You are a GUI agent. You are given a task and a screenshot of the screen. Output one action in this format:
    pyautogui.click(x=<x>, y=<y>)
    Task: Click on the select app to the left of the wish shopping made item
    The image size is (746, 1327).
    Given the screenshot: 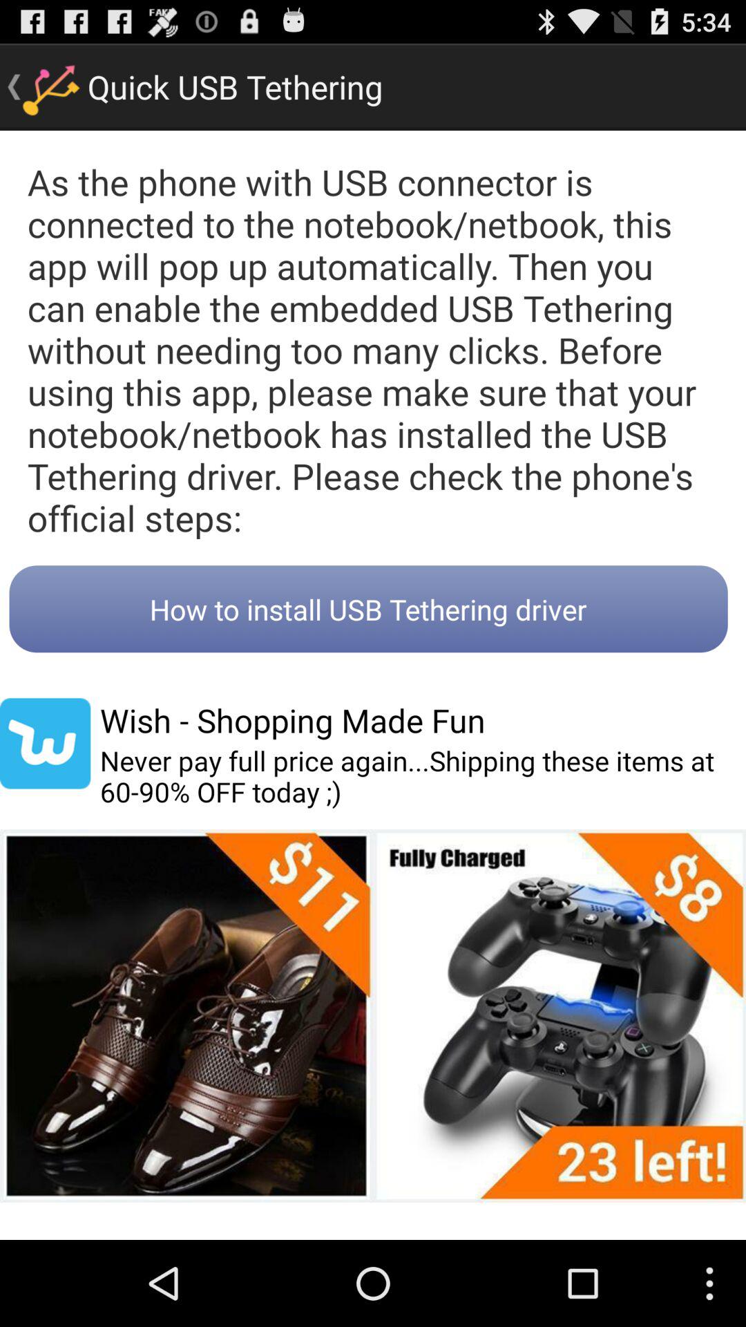 What is the action you would take?
    pyautogui.click(x=46, y=744)
    